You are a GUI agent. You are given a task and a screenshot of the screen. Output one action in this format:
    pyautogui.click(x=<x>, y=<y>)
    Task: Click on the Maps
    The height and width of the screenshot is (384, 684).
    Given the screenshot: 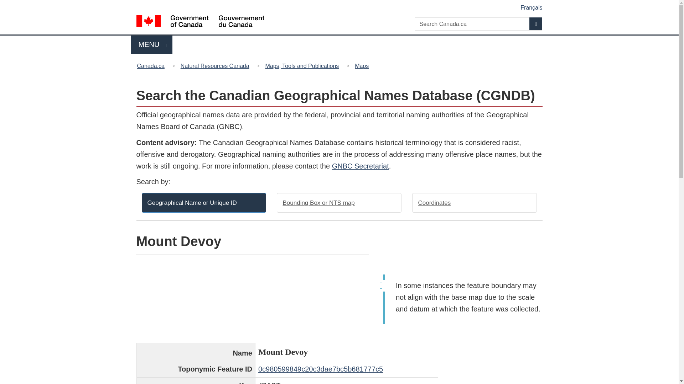 What is the action you would take?
    pyautogui.click(x=341, y=5)
    